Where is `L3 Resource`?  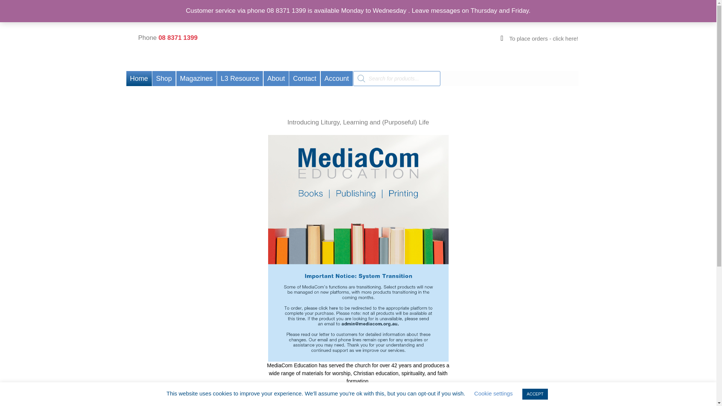 L3 Resource is located at coordinates (240, 78).